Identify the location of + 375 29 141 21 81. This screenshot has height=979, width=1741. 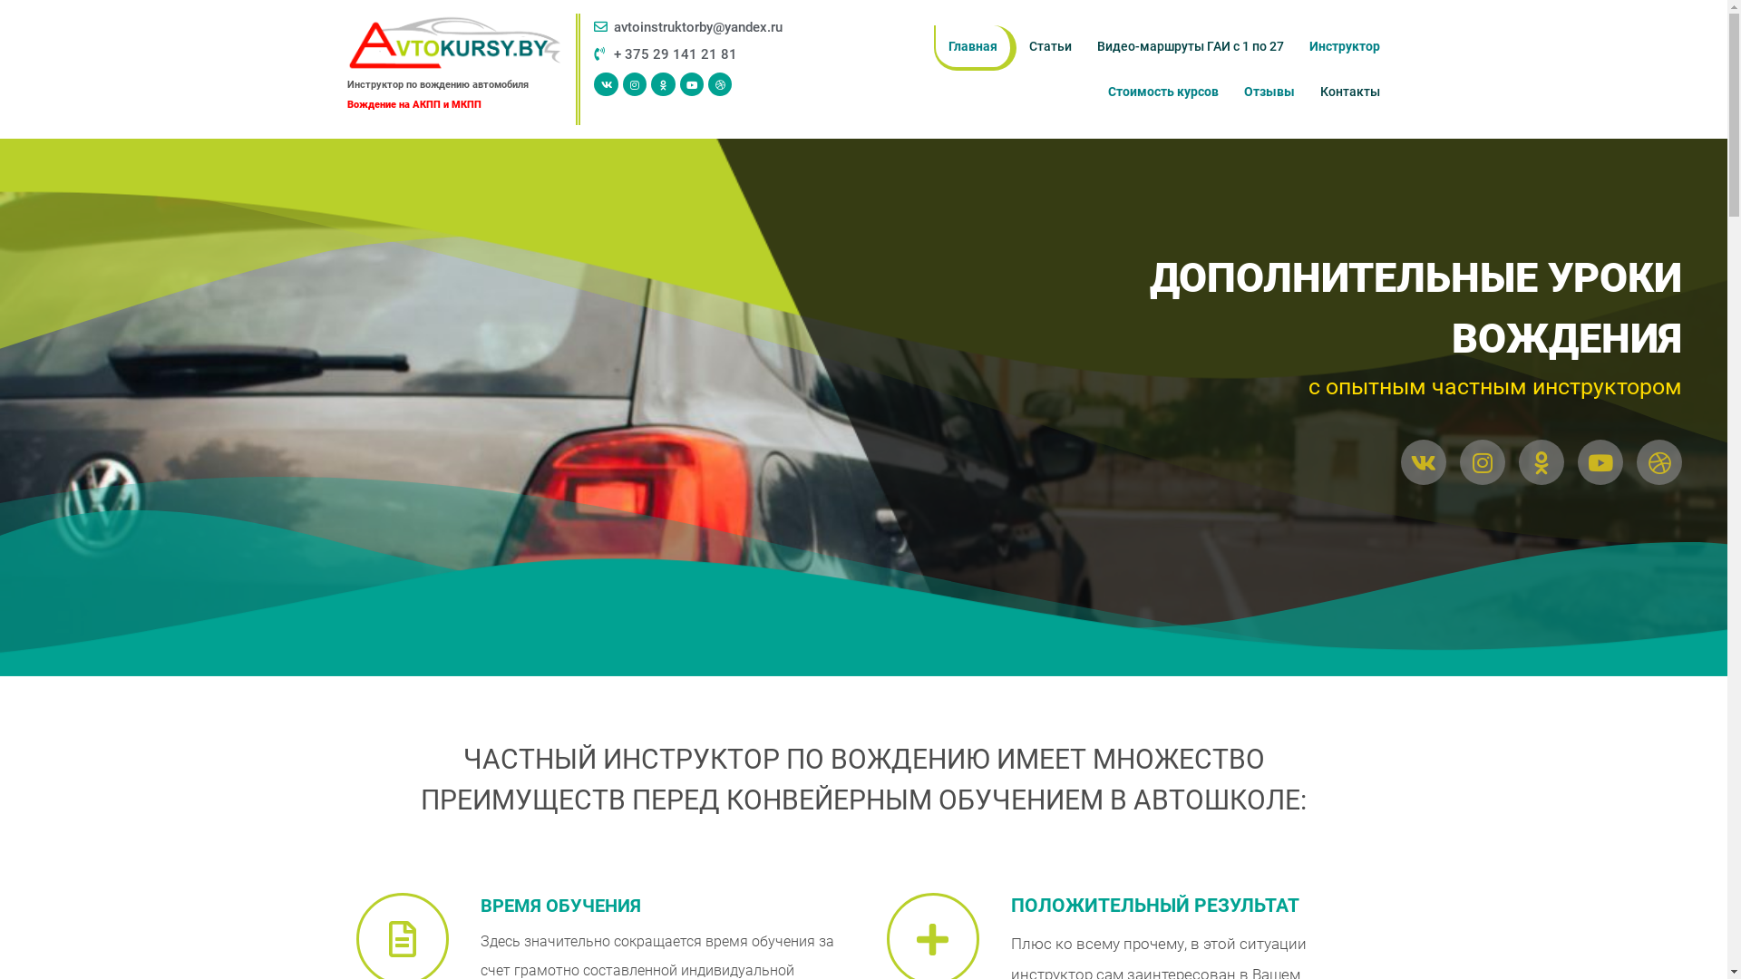
(700, 54).